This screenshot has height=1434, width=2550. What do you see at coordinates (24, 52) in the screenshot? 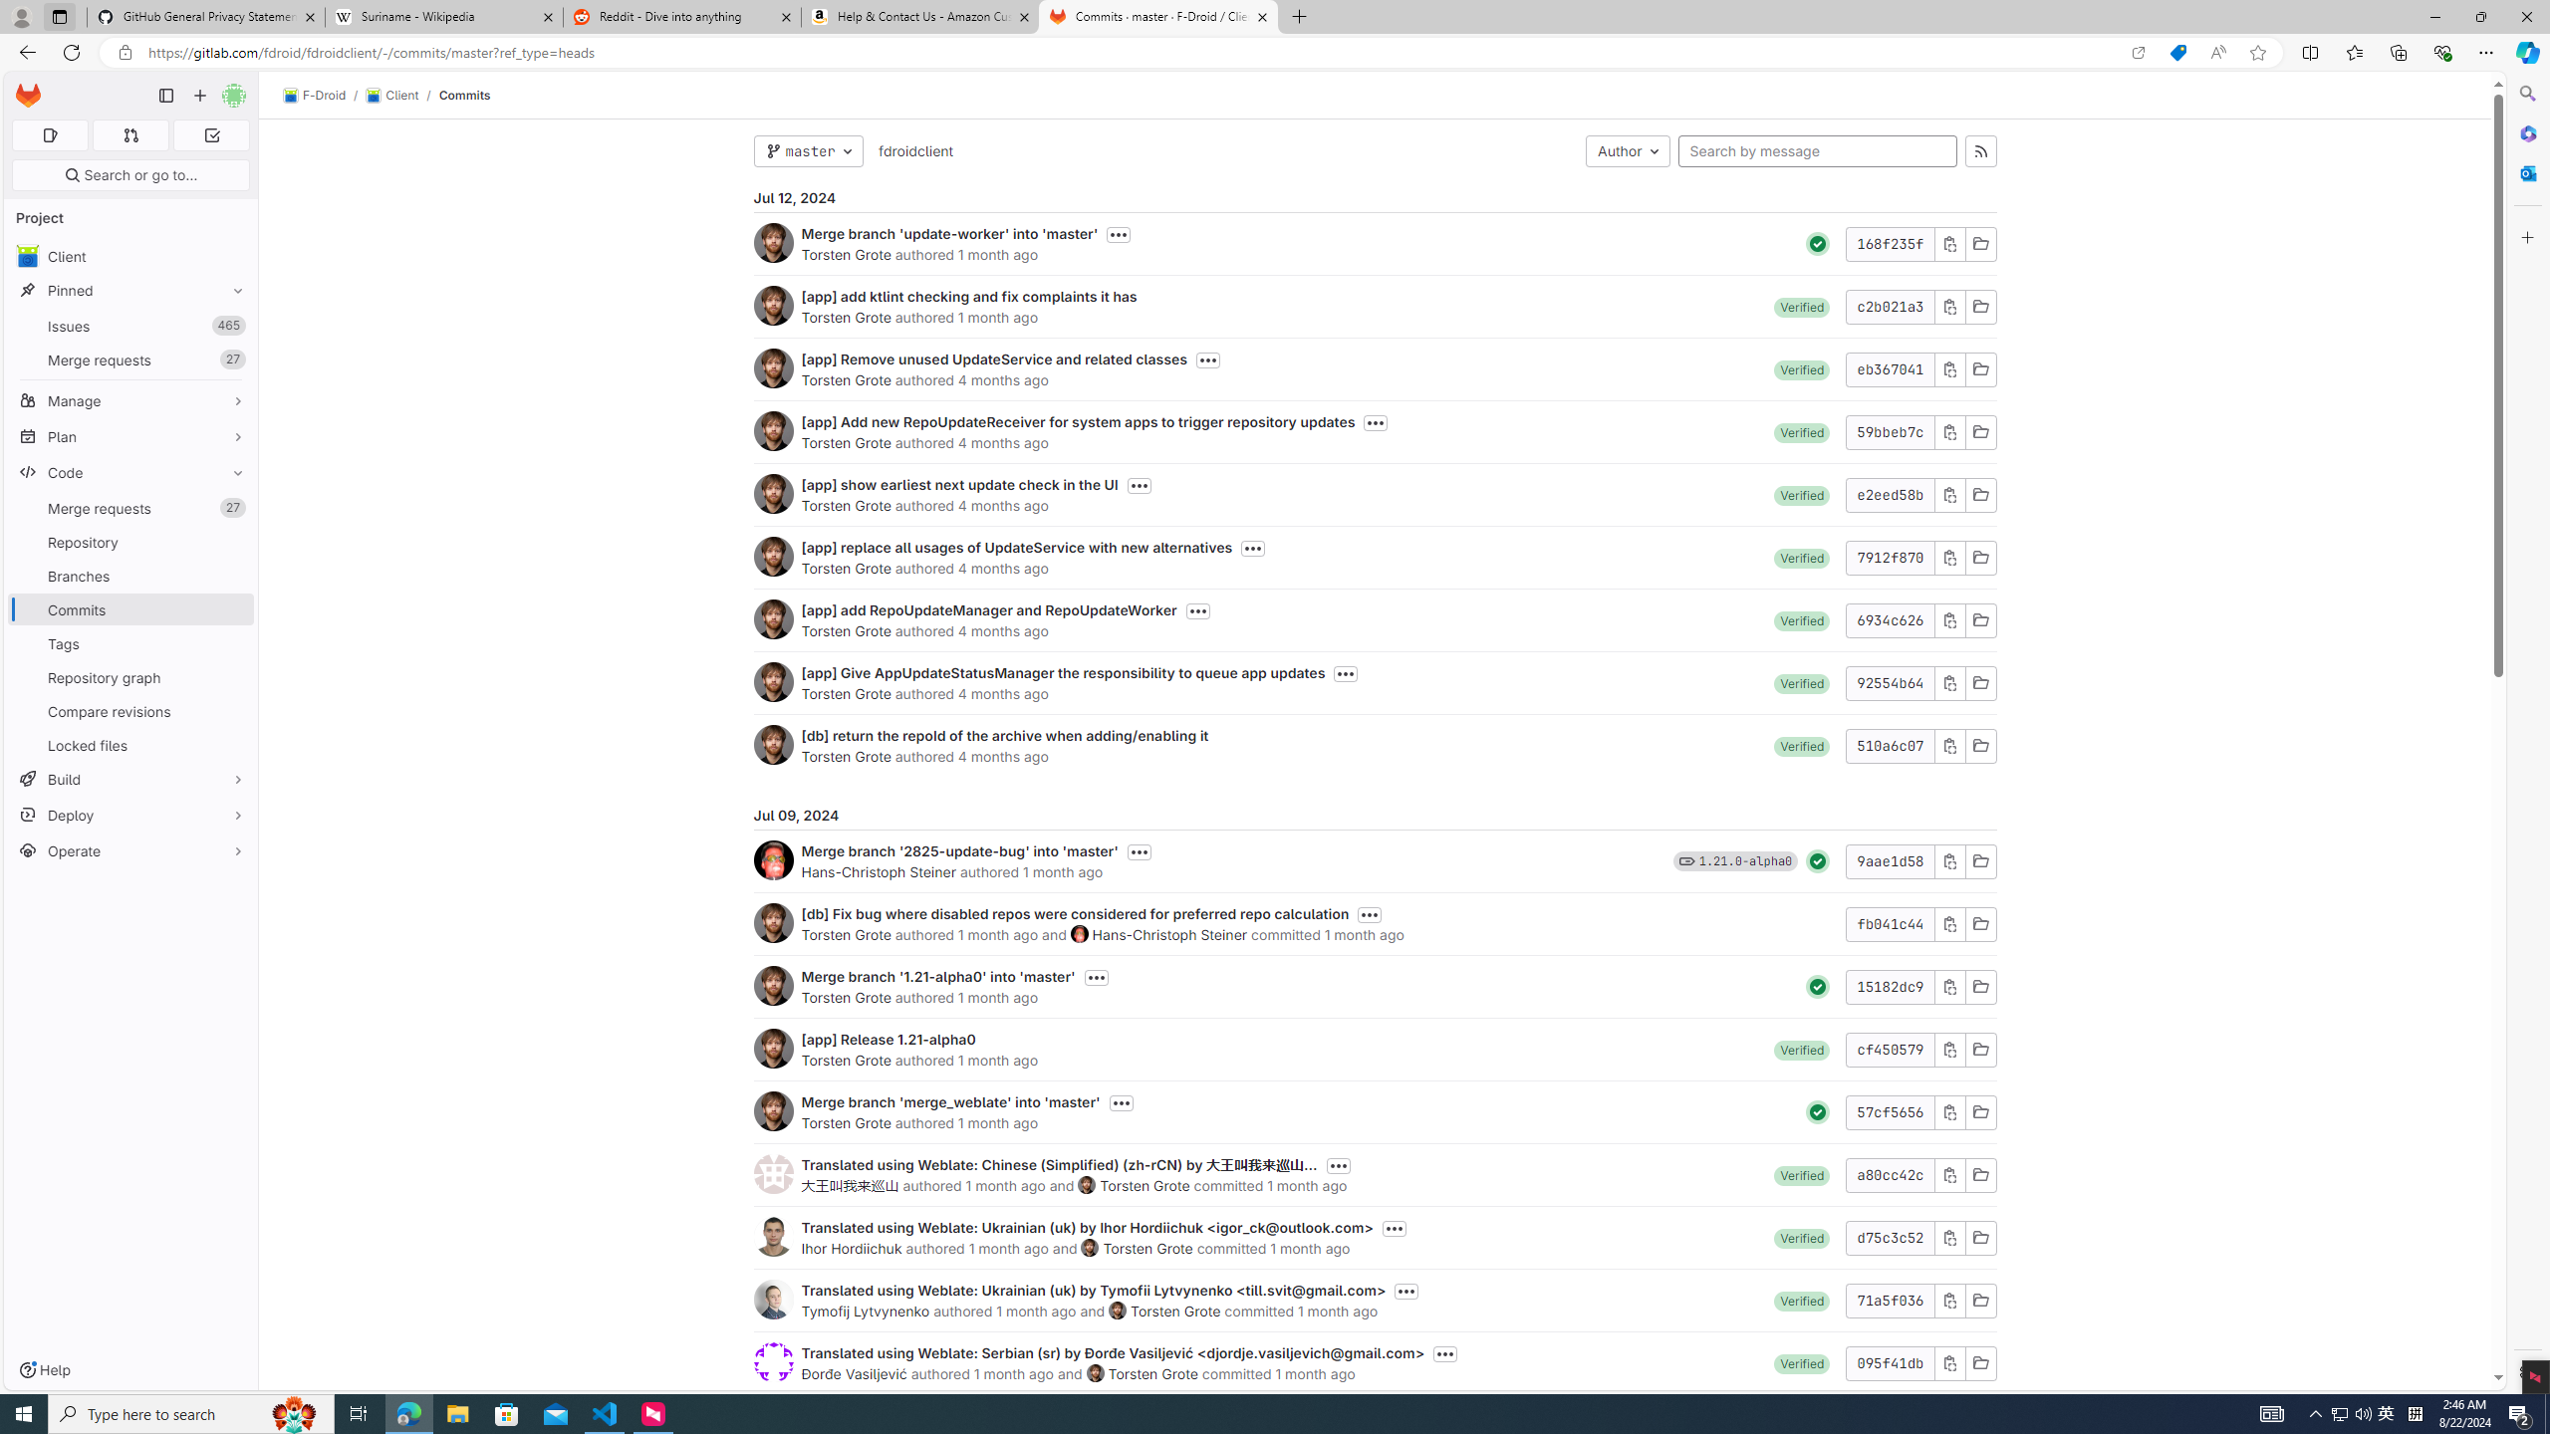
I see `Back` at bounding box center [24, 52].